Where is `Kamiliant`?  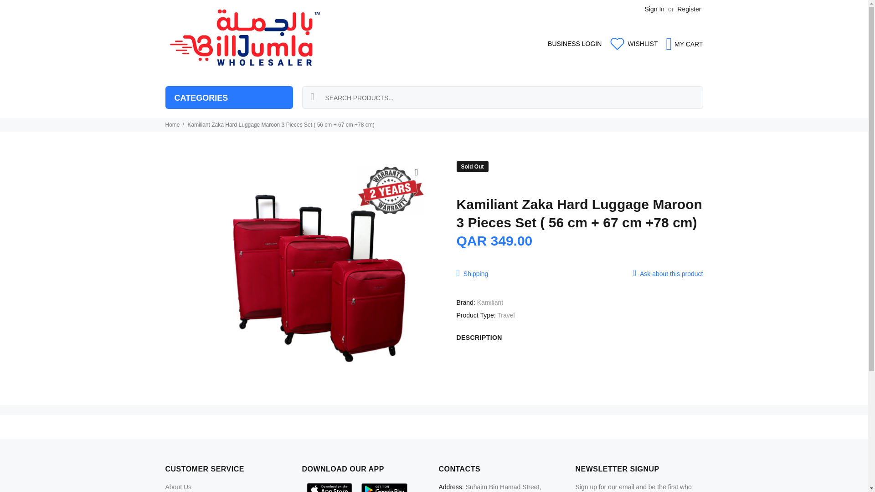
Kamiliant is located at coordinates (490, 302).